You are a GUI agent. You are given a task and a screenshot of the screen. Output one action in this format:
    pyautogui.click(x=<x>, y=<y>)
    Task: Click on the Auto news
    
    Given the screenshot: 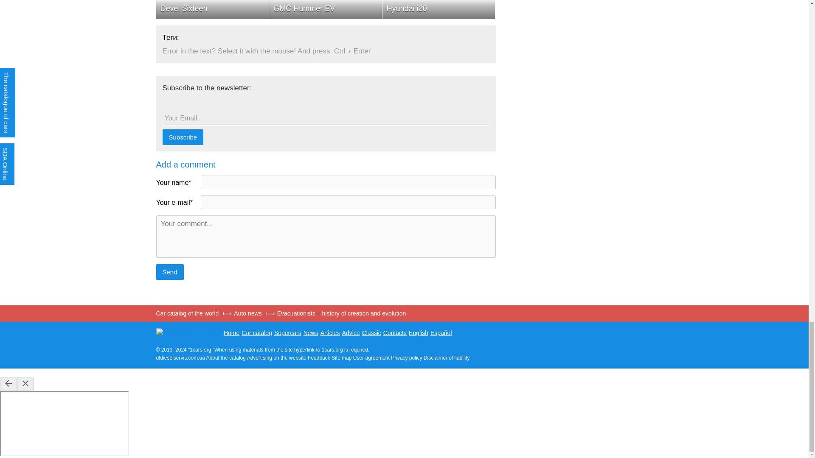 What is the action you would take?
    pyautogui.click(x=249, y=313)
    